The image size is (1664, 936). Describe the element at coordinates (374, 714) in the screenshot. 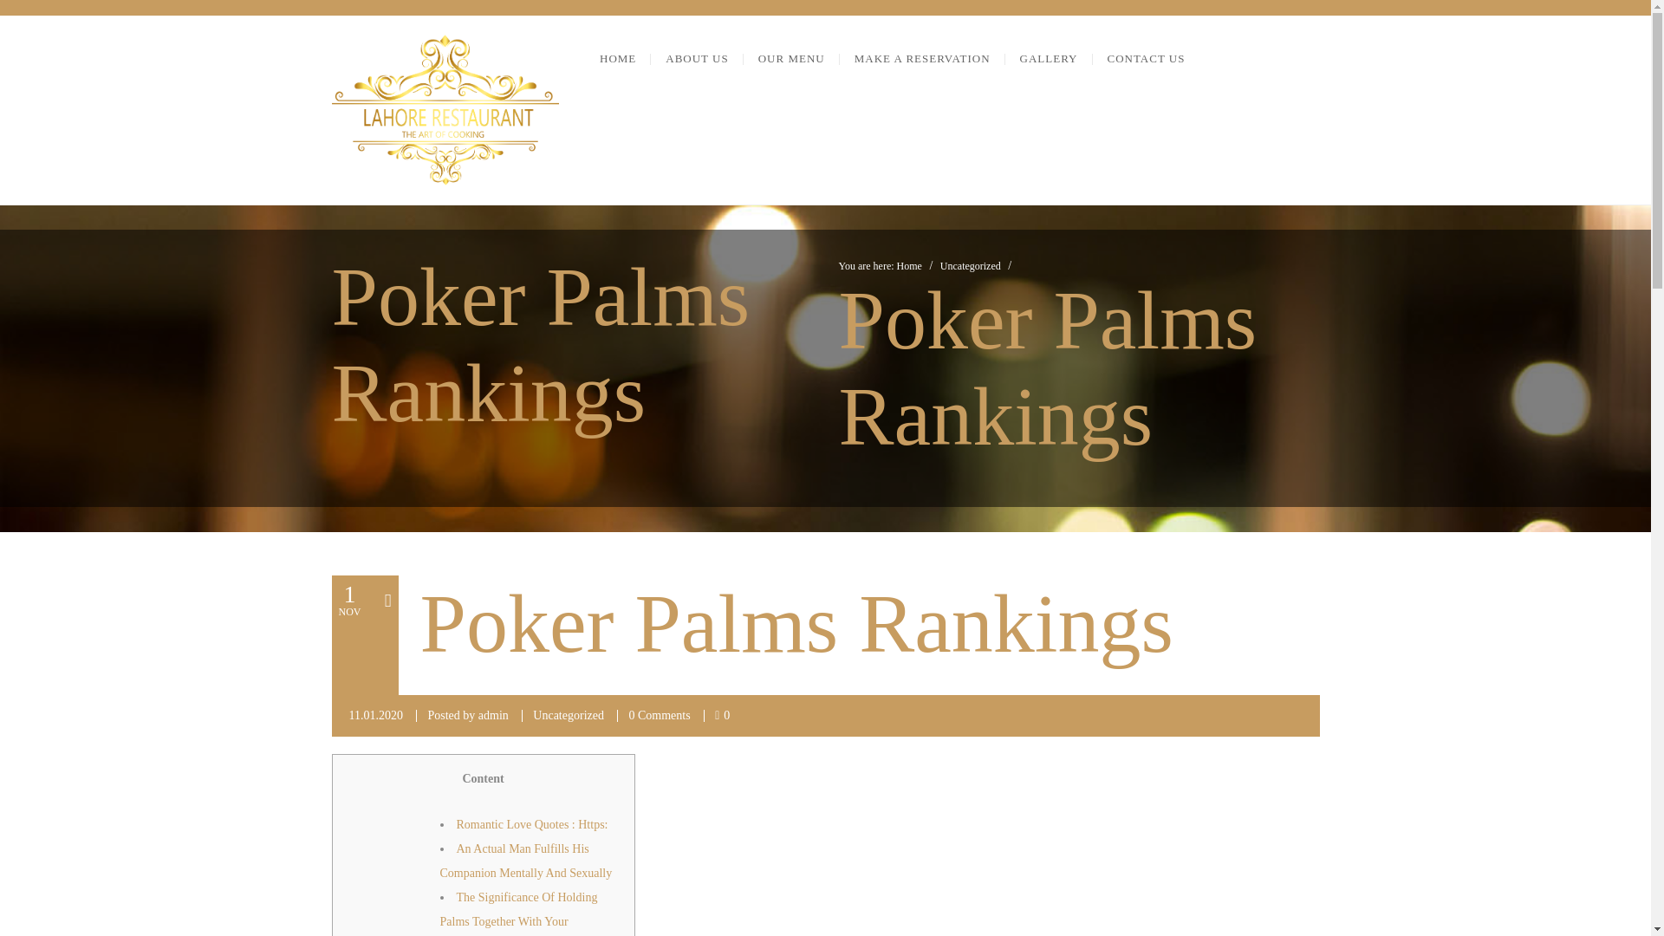

I see `View all posts date 11.01.2020` at that location.